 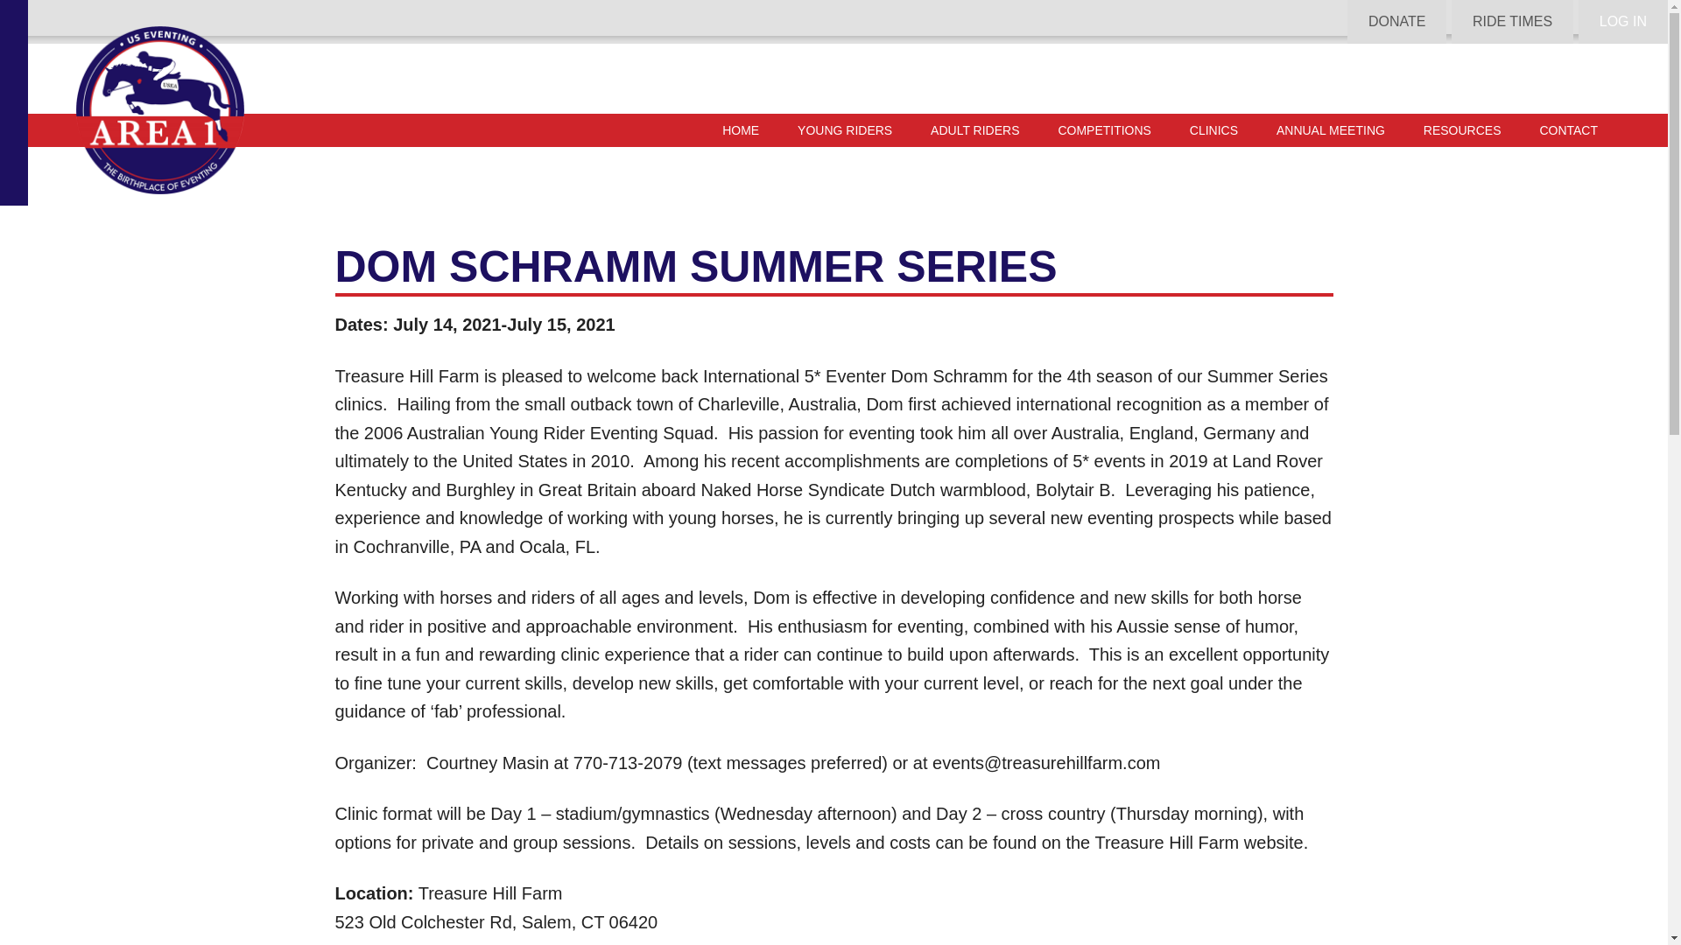 What do you see at coordinates (741, 129) in the screenshot?
I see `HOME` at bounding box center [741, 129].